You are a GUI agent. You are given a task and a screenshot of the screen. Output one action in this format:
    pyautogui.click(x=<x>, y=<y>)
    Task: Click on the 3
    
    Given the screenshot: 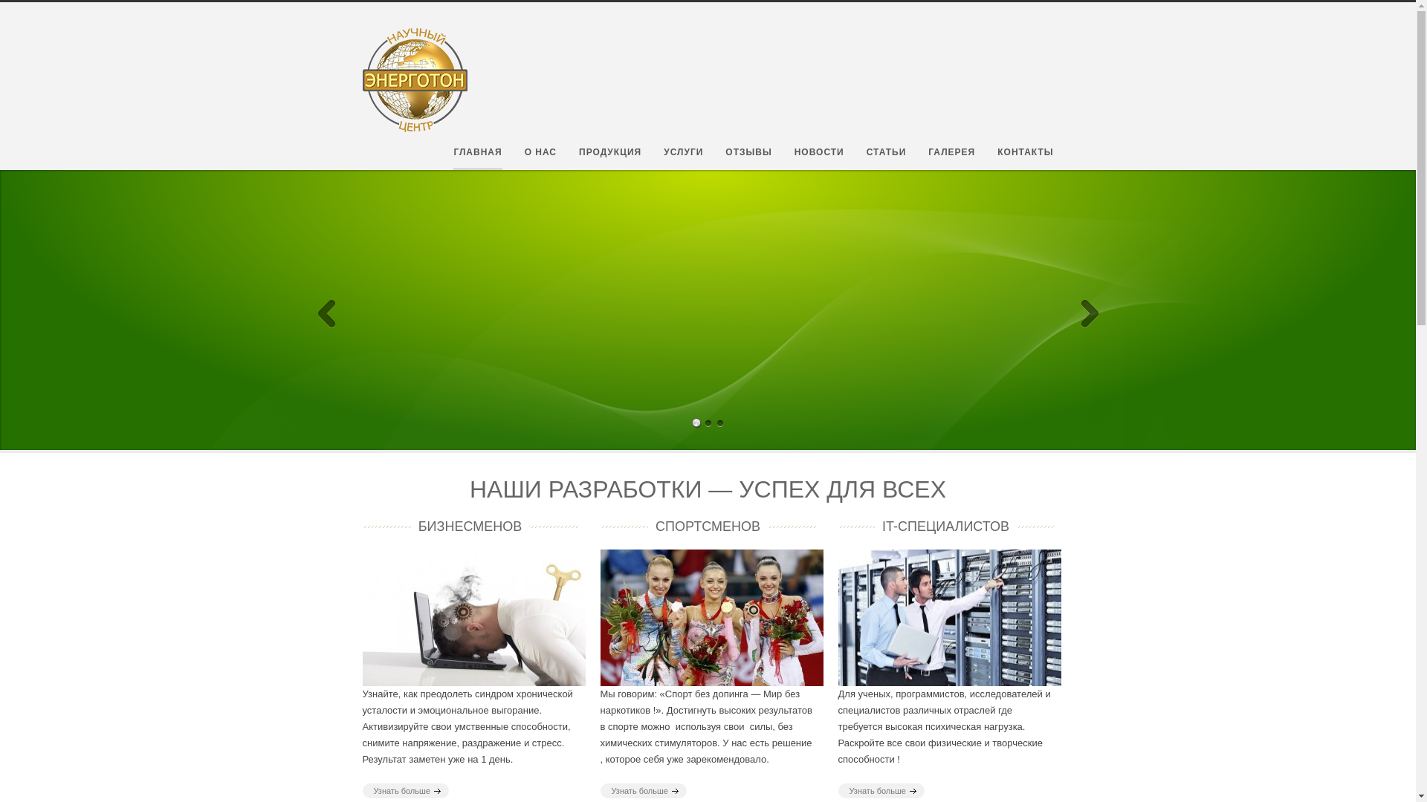 What is the action you would take?
    pyautogui.click(x=720, y=391)
    